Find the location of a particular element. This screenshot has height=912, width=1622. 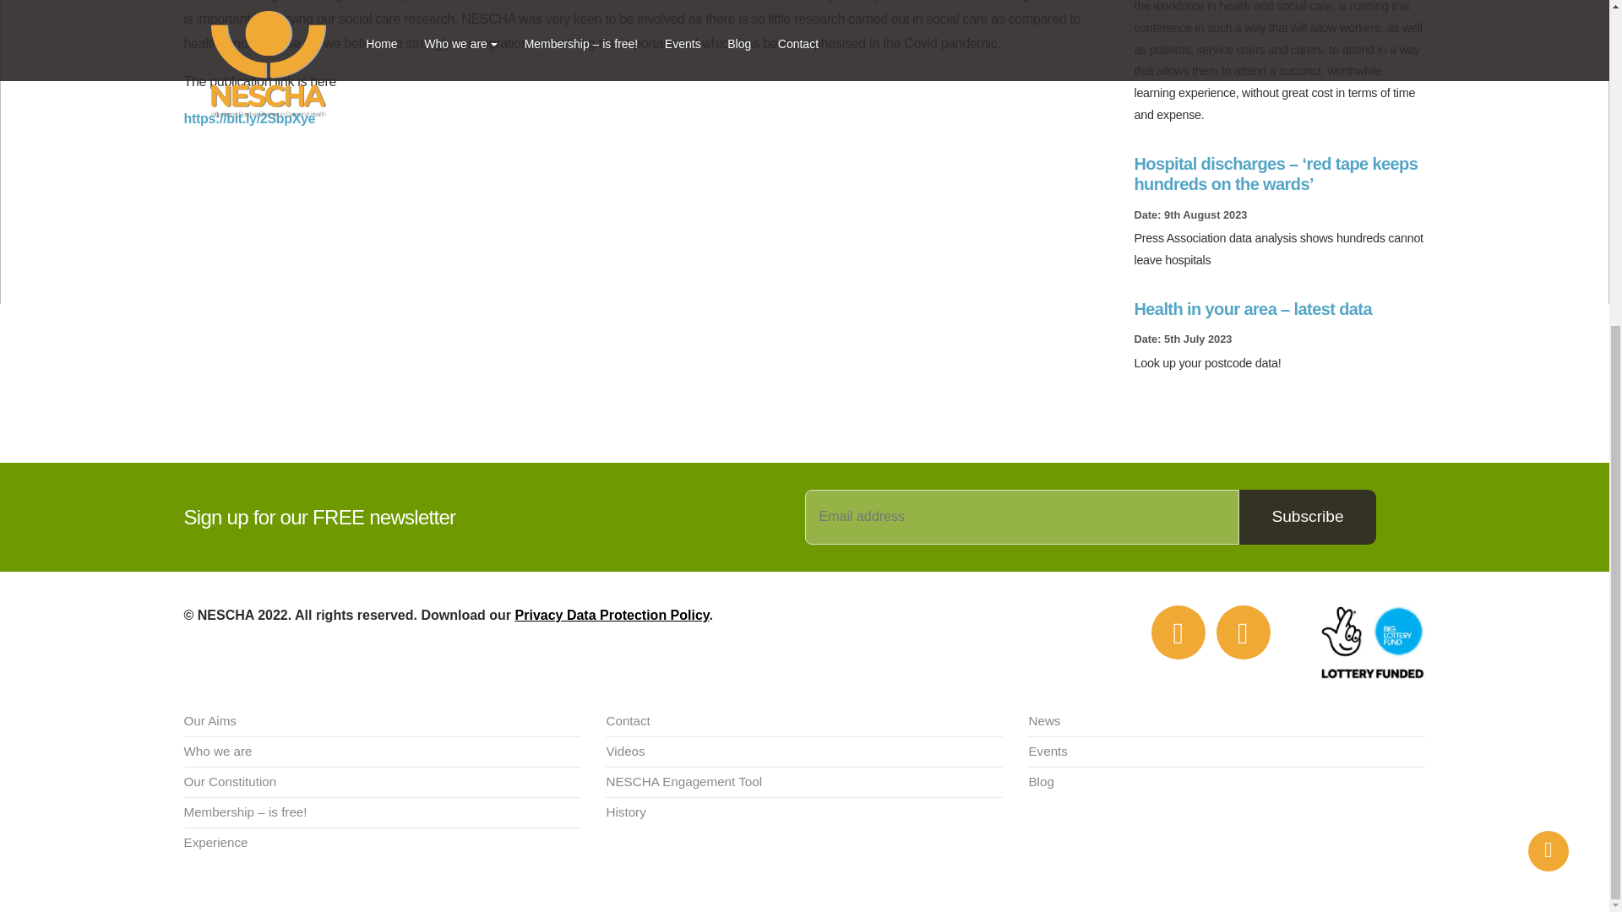

Videos is located at coordinates (803, 752).